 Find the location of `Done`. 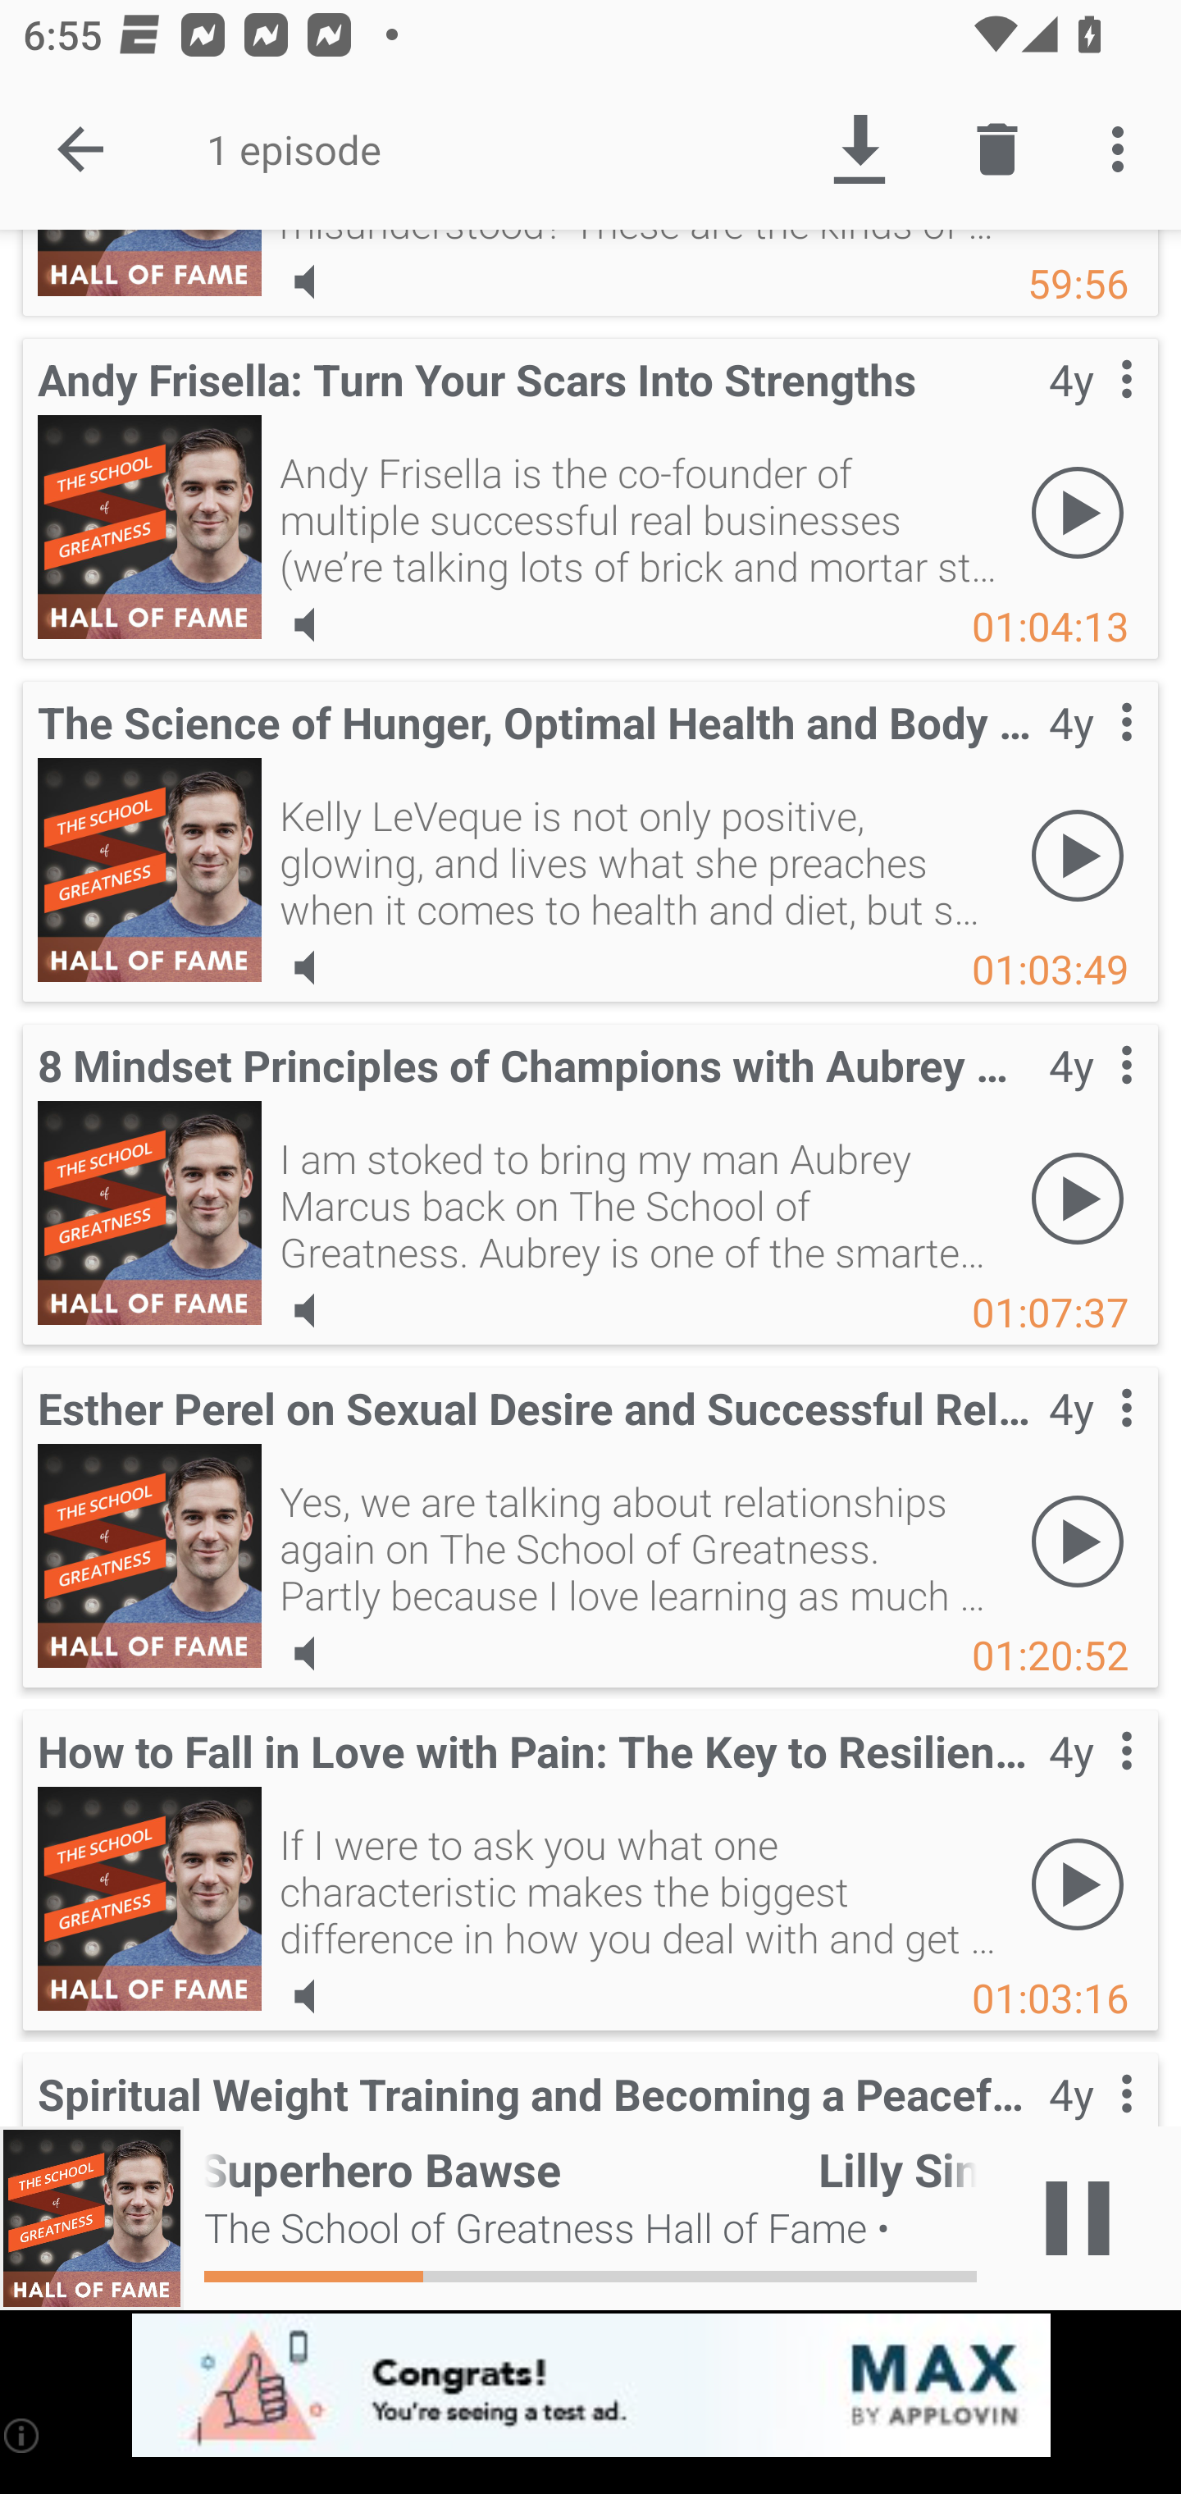

Done is located at coordinates (80, 149).